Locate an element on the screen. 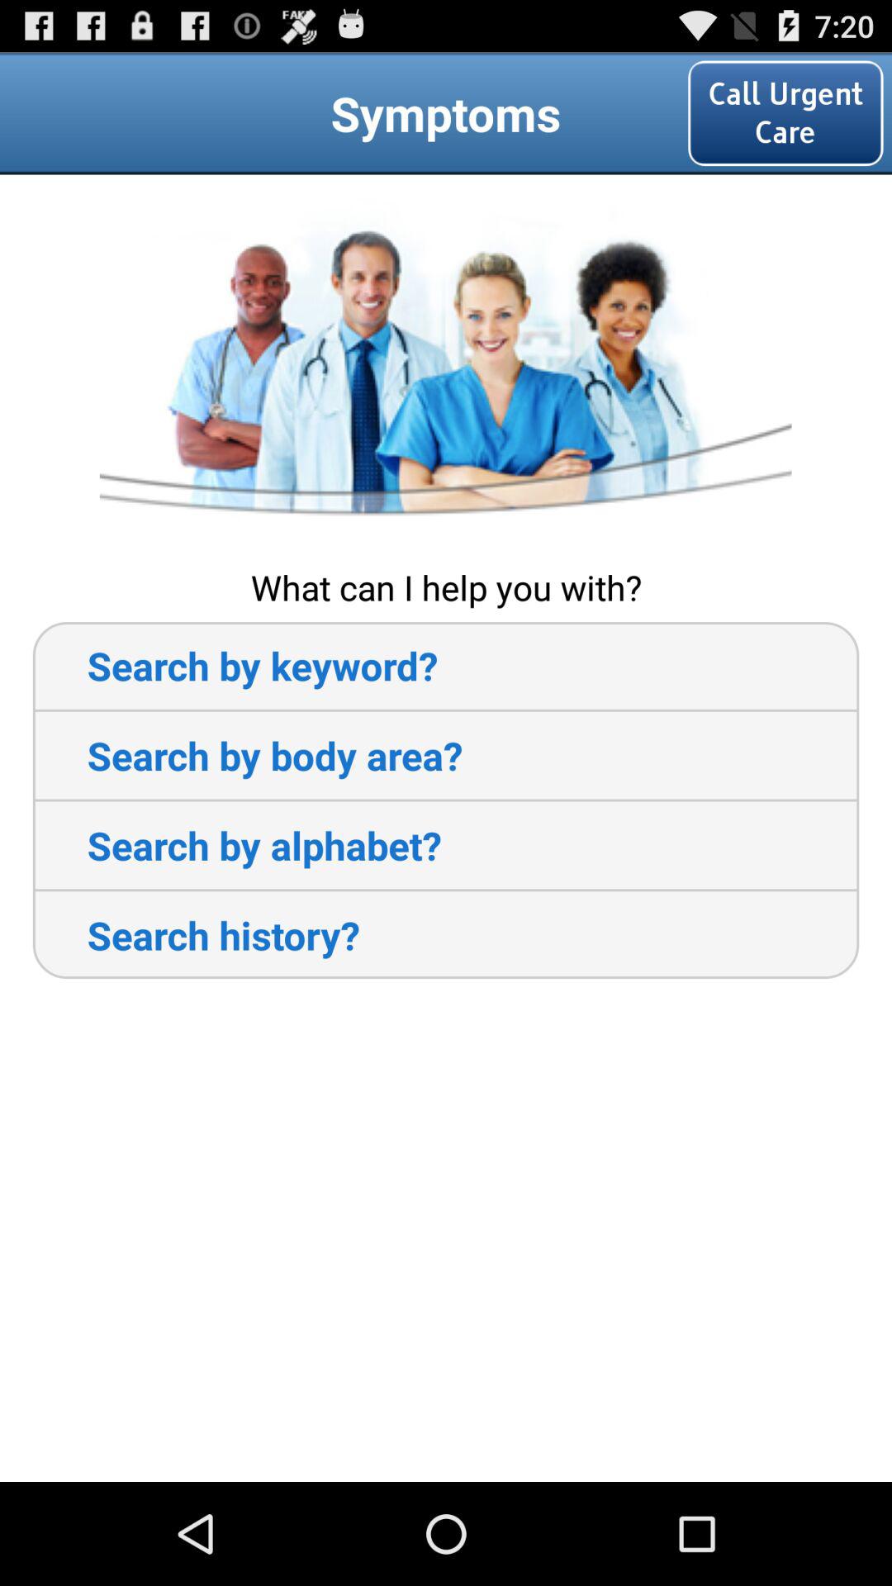  press the call urgent care at the top right corner is located at coordinates (785, 112).